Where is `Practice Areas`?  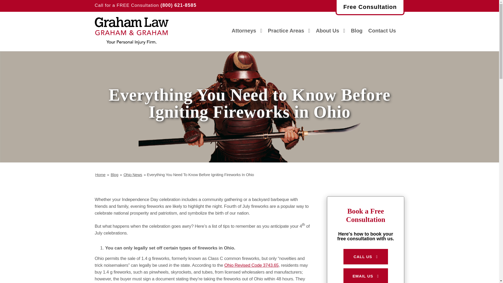
Practice Areas is located at coordinates (289, 30).